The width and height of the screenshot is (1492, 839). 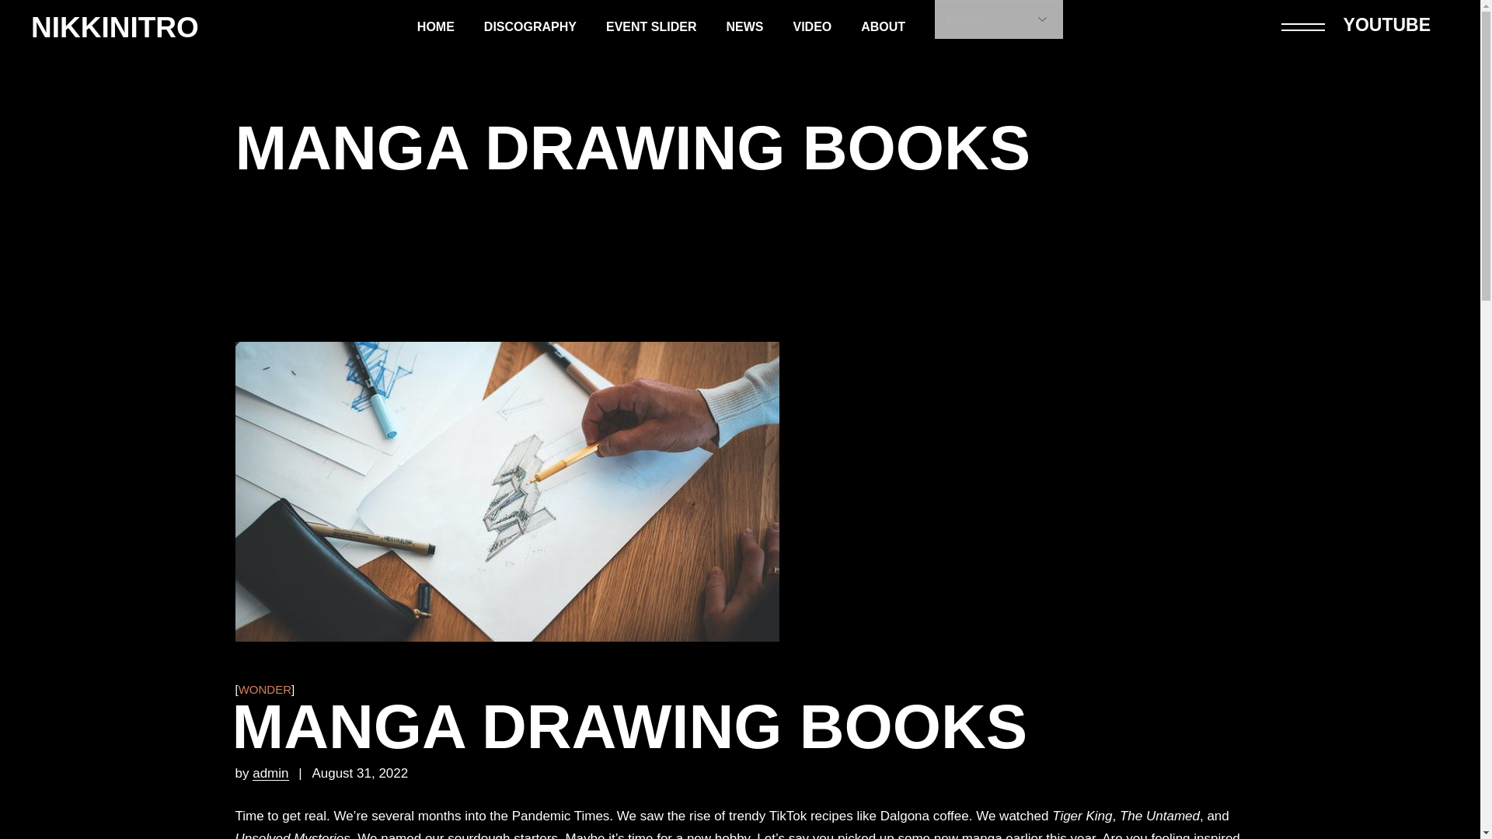 What do you see at coordinates (651, 27) in the screenshot?
I see `EVENT SLIDER` at bounding box center [651, 27].